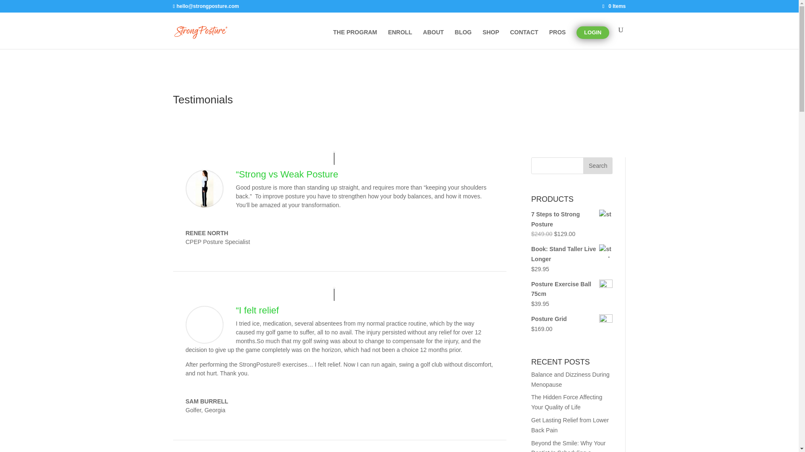 The image size is (805, 452). I want to click on Posture Exercise Ball 75cm, so click(572, 290).